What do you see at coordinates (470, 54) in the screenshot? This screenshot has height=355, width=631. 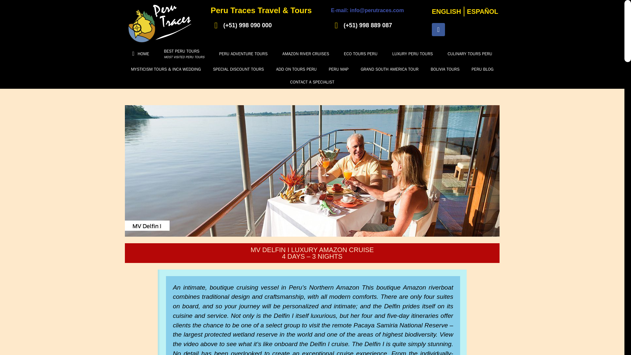 I see `CULINARY TOURS PERU` at bounding box center [470, 54].